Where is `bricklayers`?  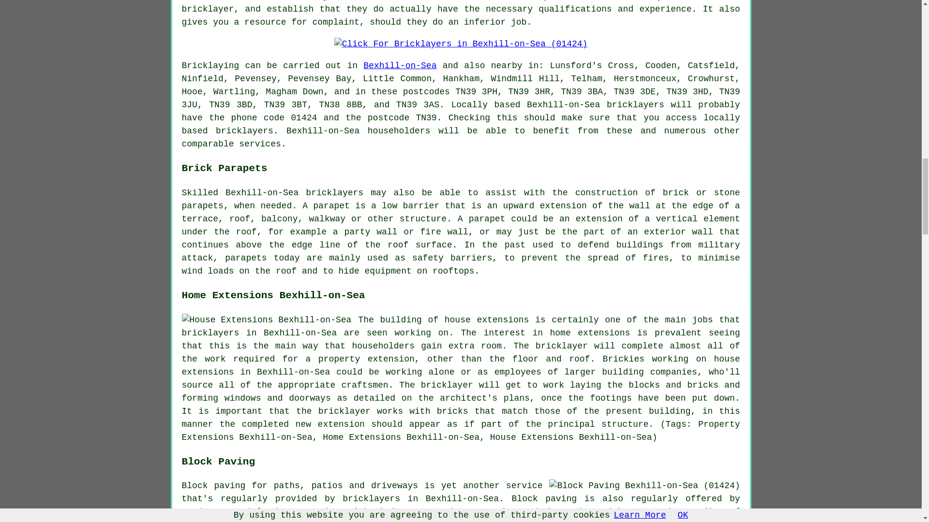 bricklayers is located at coordinates (244, 130).